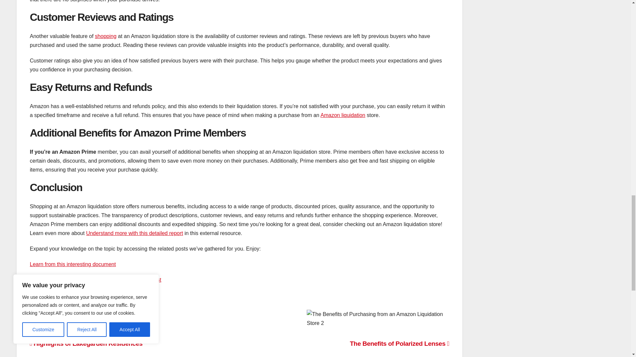 The image size is (636, 357). I want to click on Gain a better understanding with this material of interest, so click(95, 280).